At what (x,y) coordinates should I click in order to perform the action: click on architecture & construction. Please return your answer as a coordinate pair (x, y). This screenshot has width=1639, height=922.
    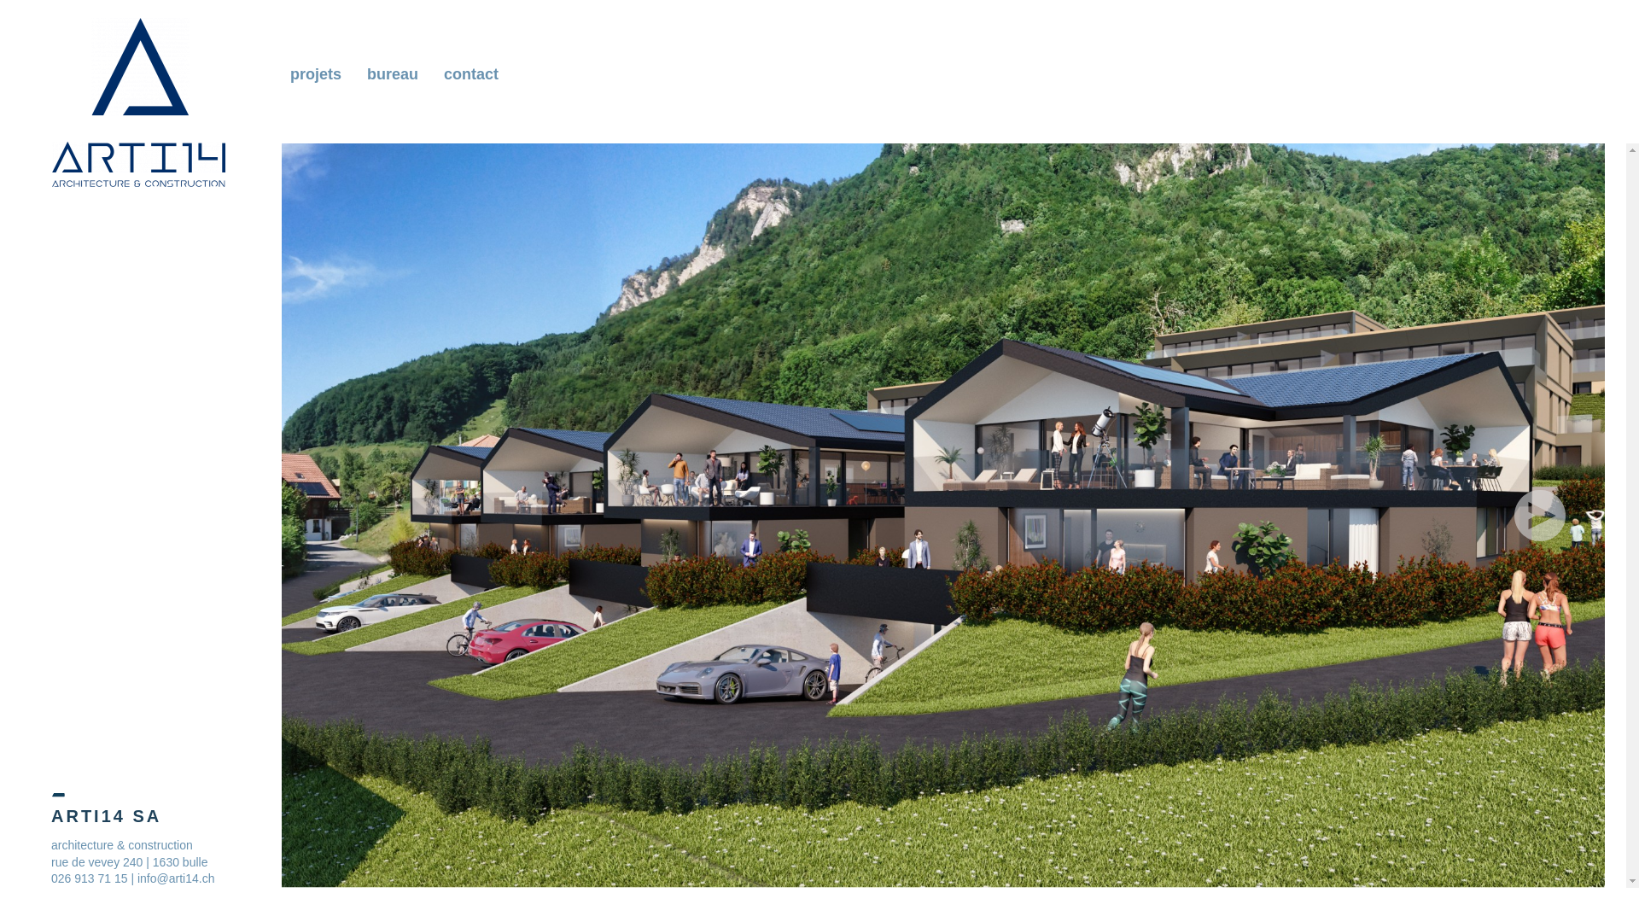
    Looking at the image, I should click on (122, 845).